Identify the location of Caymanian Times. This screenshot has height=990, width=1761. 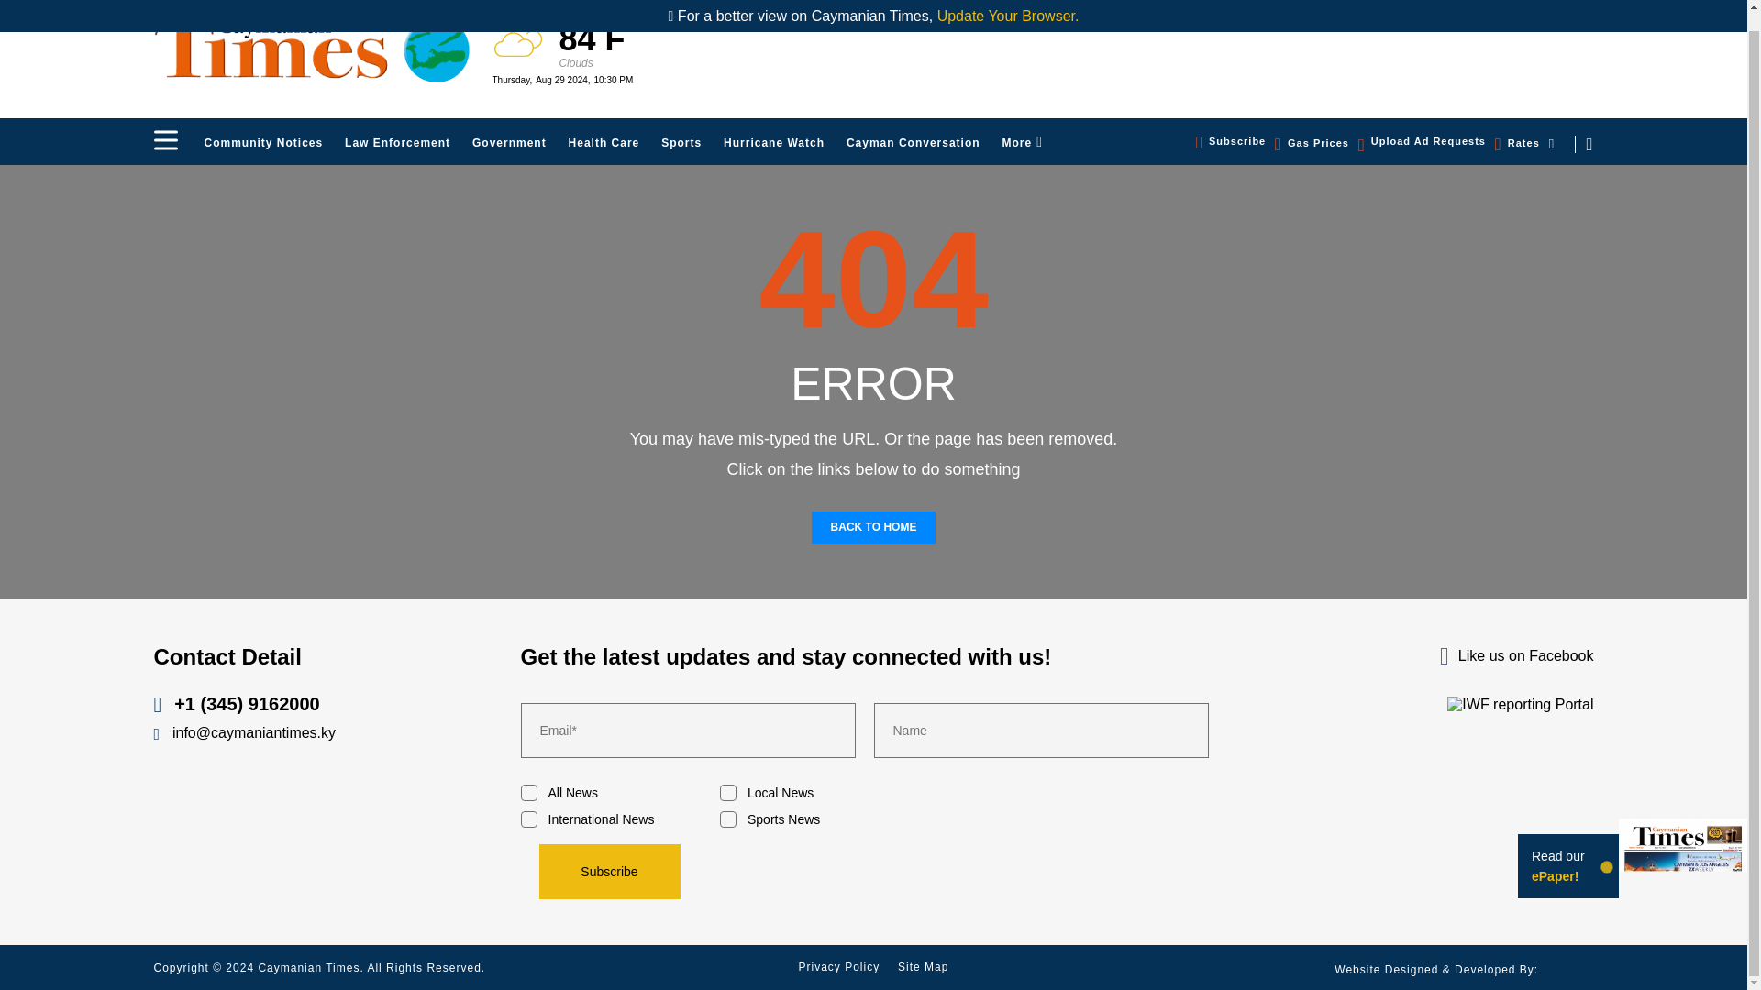
(312, 49).